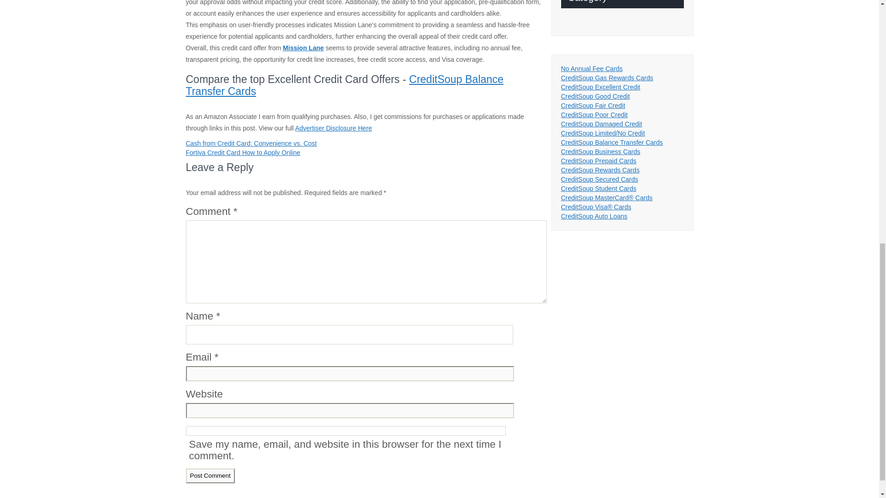 The height and width of the screenshot is (498, 886). I want to click on CreditSoup Balance Transfer Cards, so click(344, 85).